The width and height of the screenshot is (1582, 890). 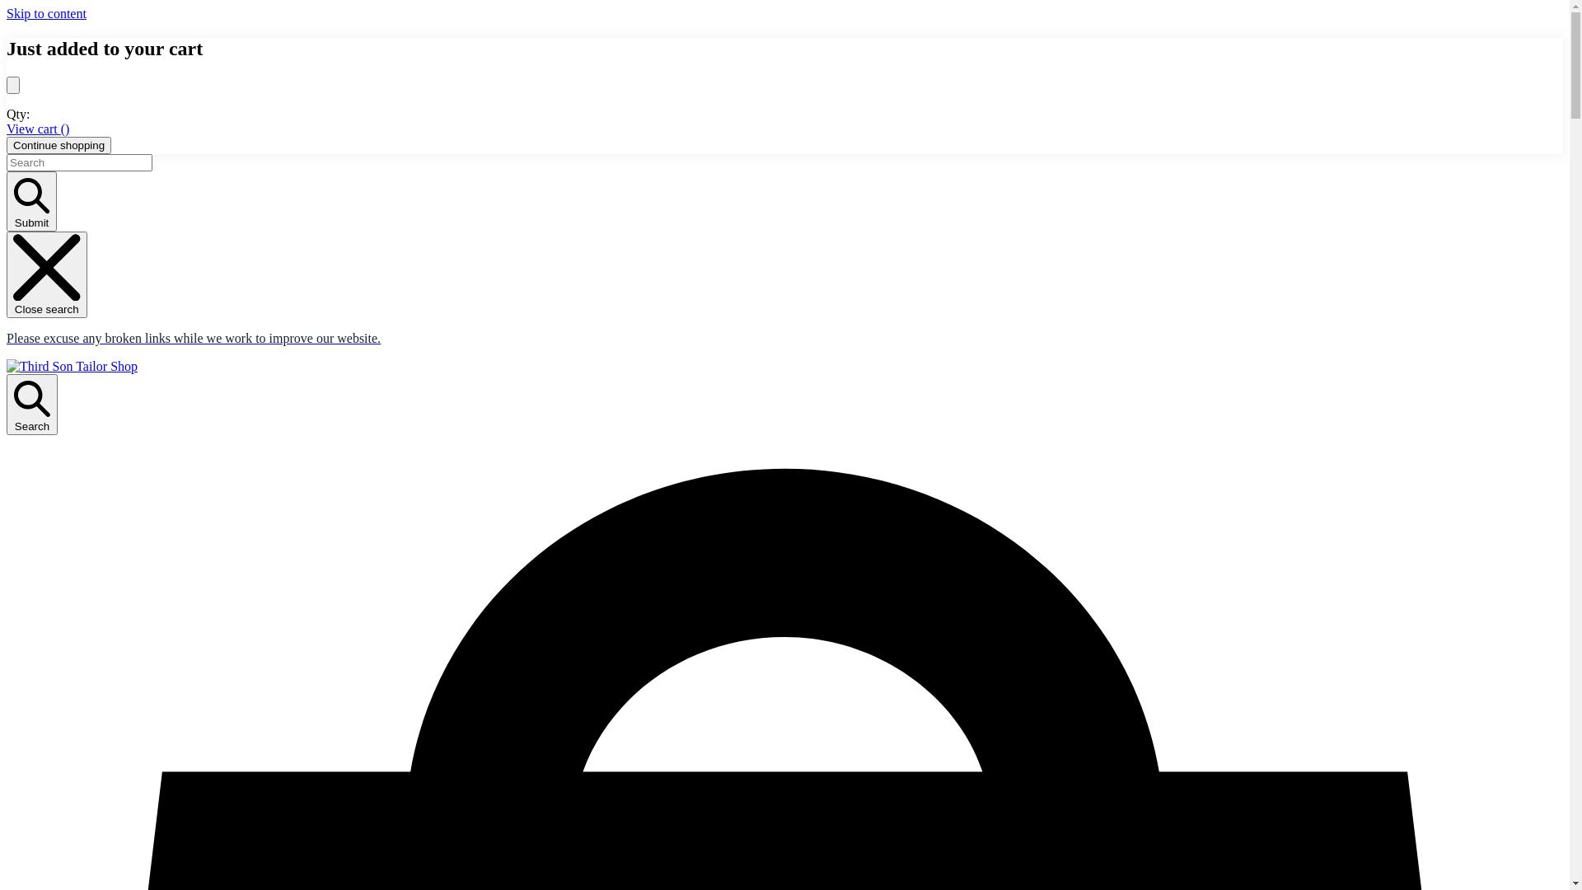 I want to click on Search, so click(x=32, y=405).